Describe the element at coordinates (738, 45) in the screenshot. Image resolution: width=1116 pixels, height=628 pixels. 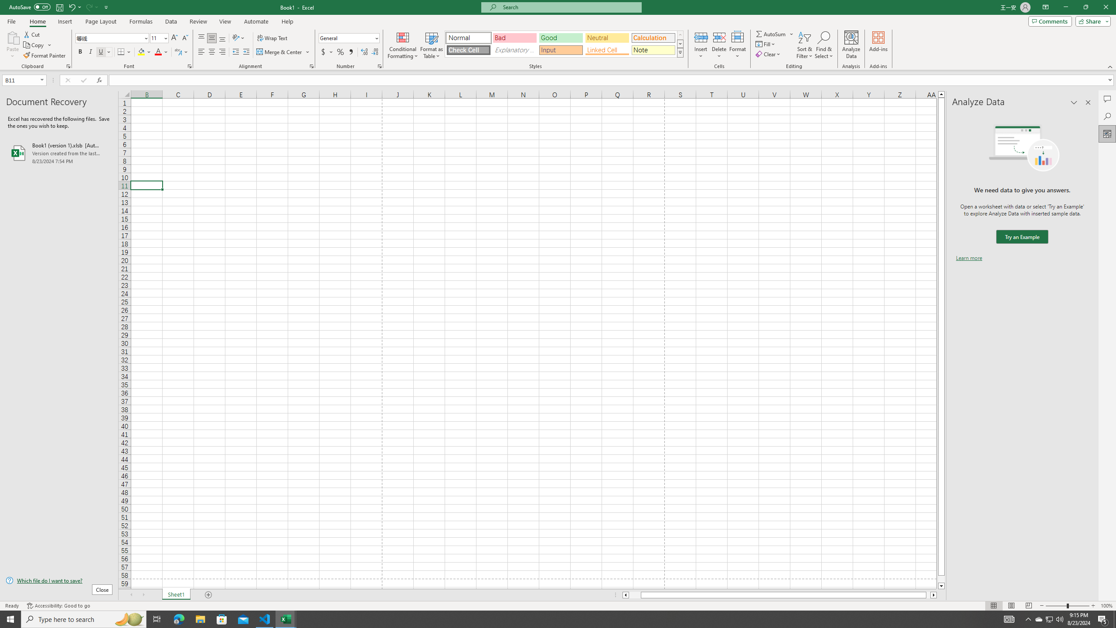
I see `Format` at that location.